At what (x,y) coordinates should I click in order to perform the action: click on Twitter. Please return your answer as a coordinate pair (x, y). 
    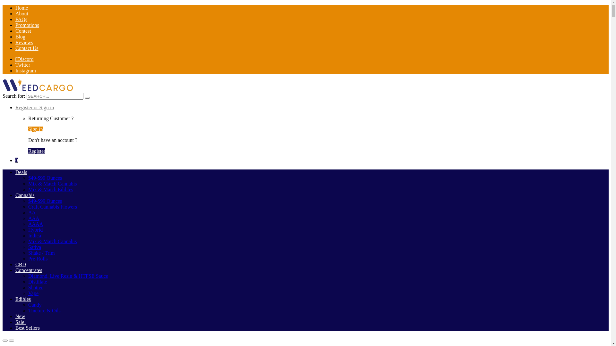
    Looking at the image, I should click on (23, 65).